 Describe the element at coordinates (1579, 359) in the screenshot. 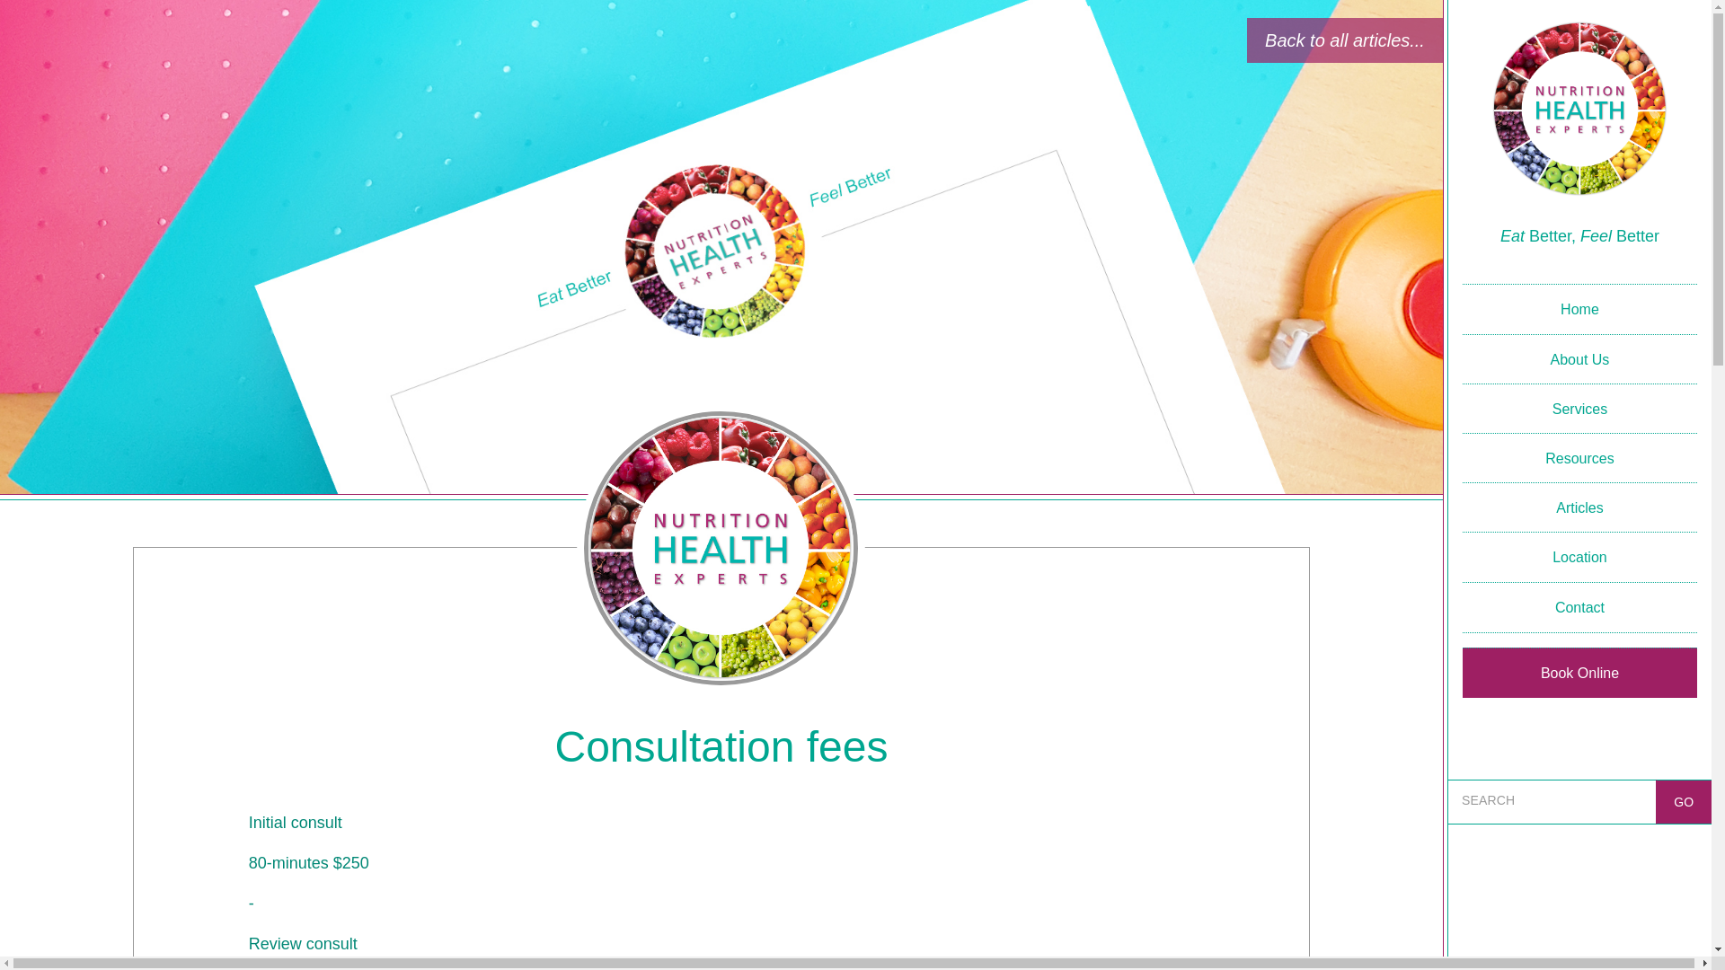

I see `About Us` at that location.